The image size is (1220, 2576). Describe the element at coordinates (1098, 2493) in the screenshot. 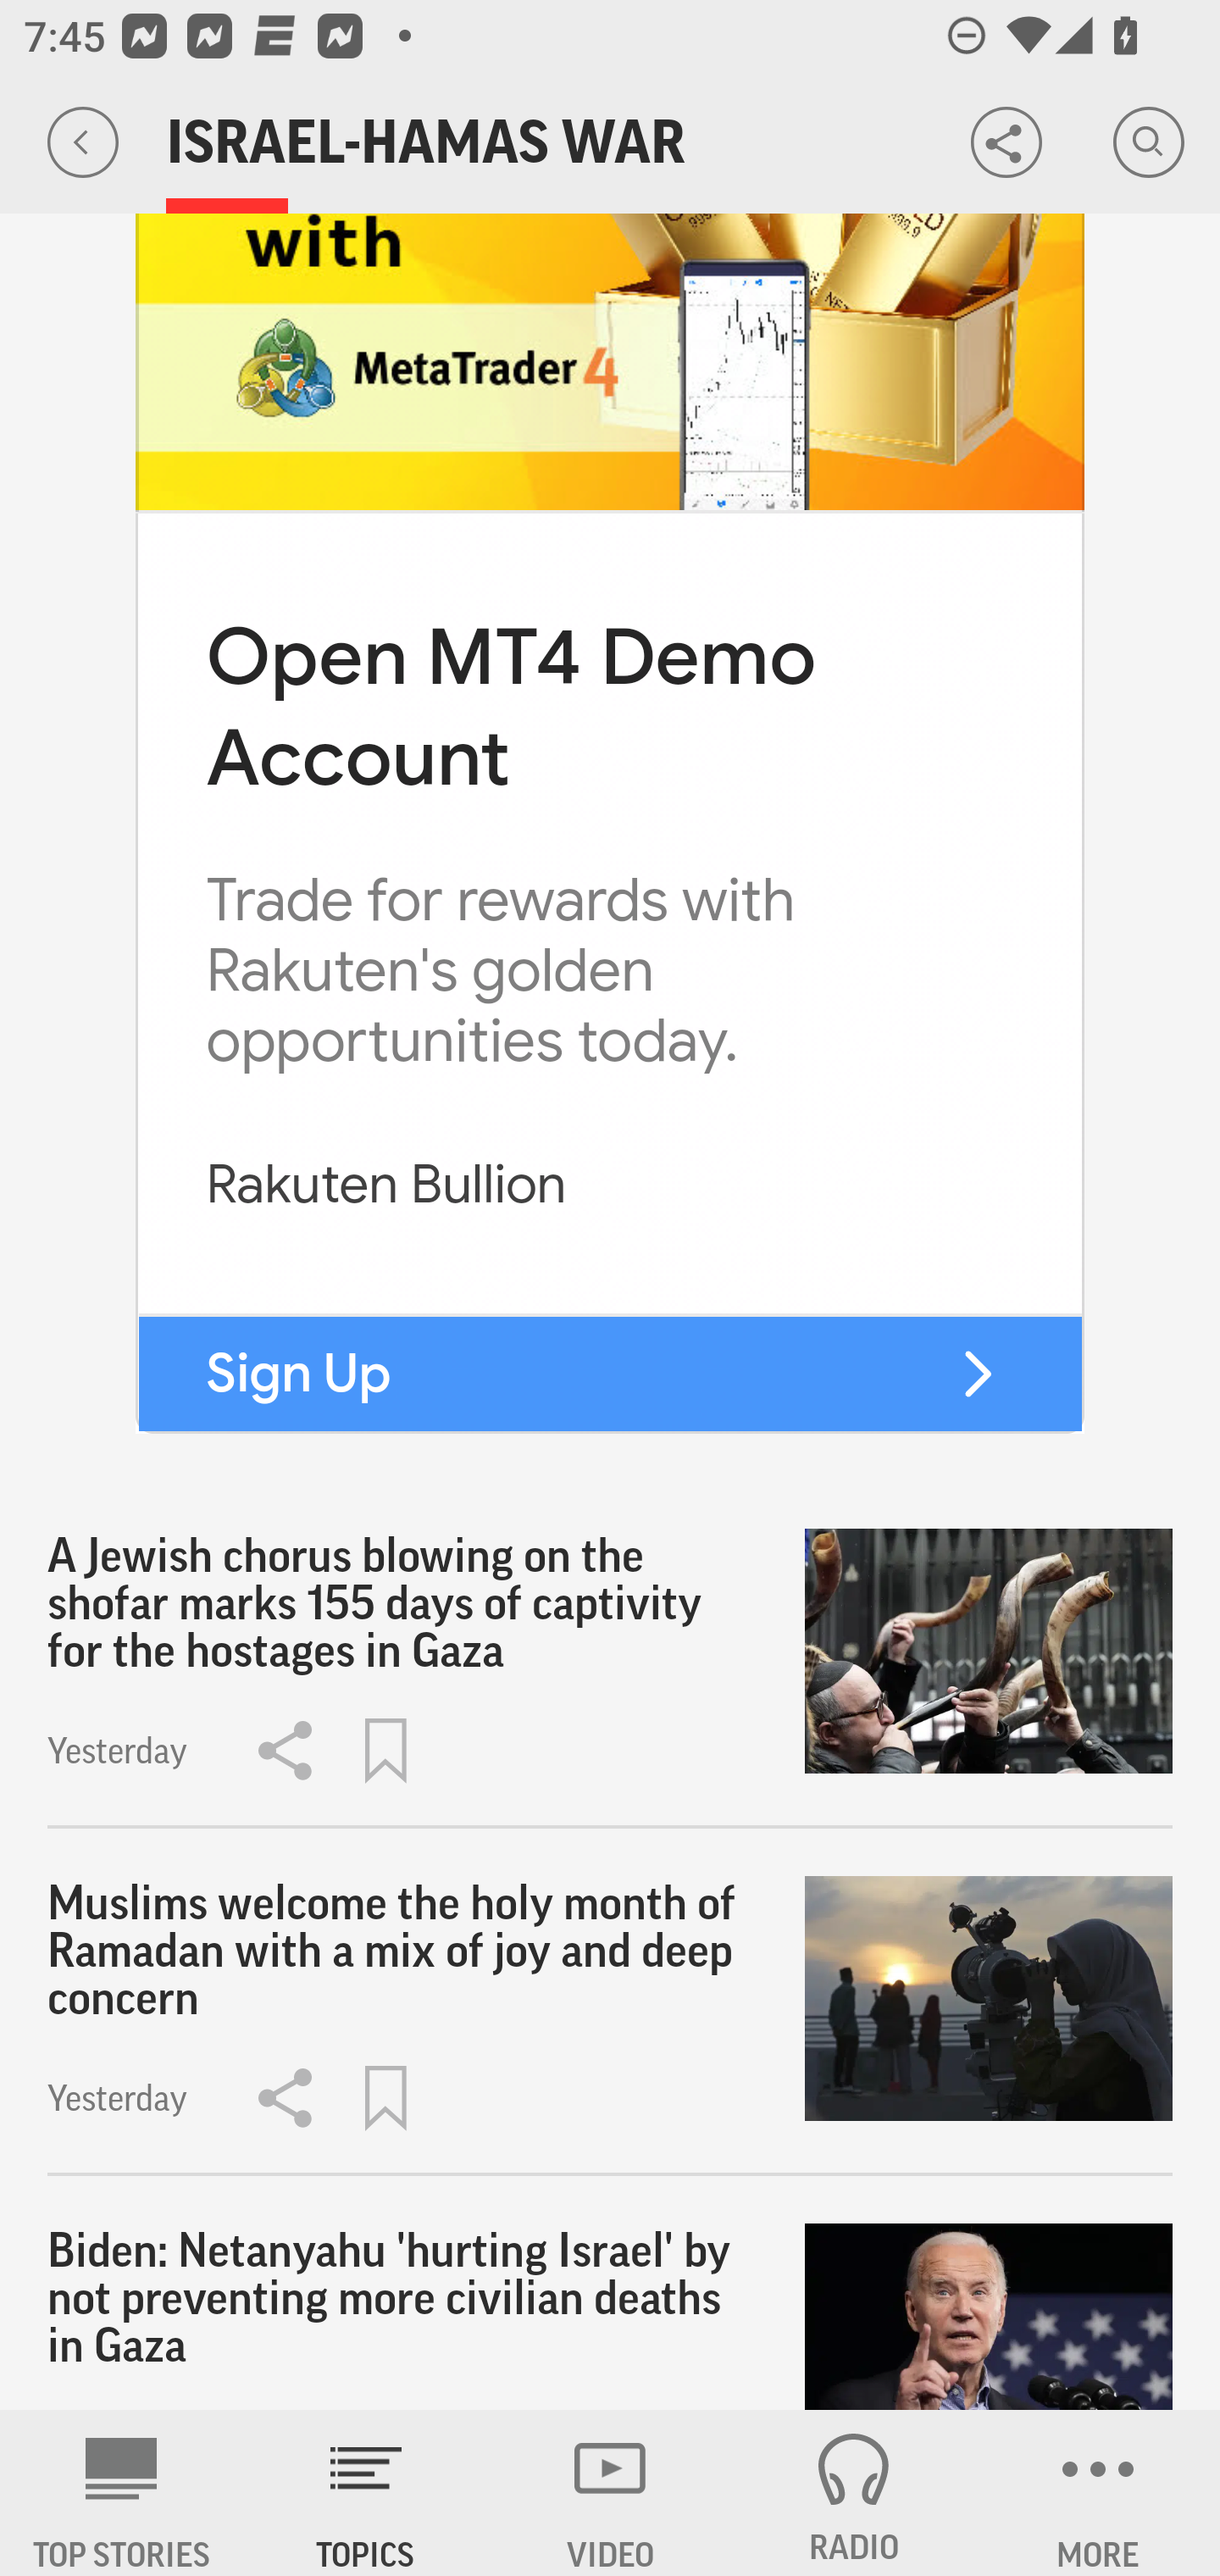

I see `MORE` at that location.